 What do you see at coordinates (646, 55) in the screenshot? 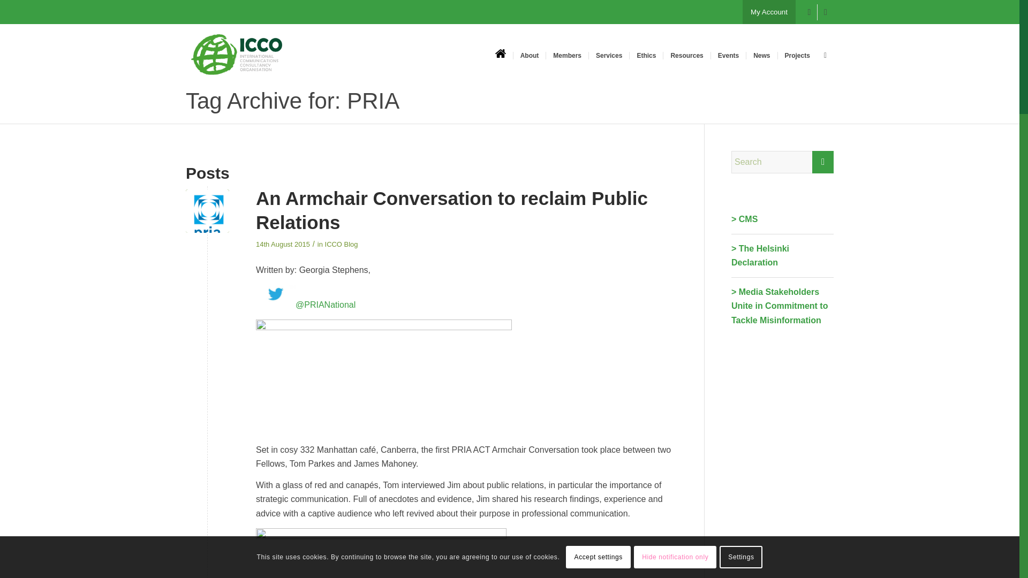
I see `Ethics` at bounding box center [646, 55].